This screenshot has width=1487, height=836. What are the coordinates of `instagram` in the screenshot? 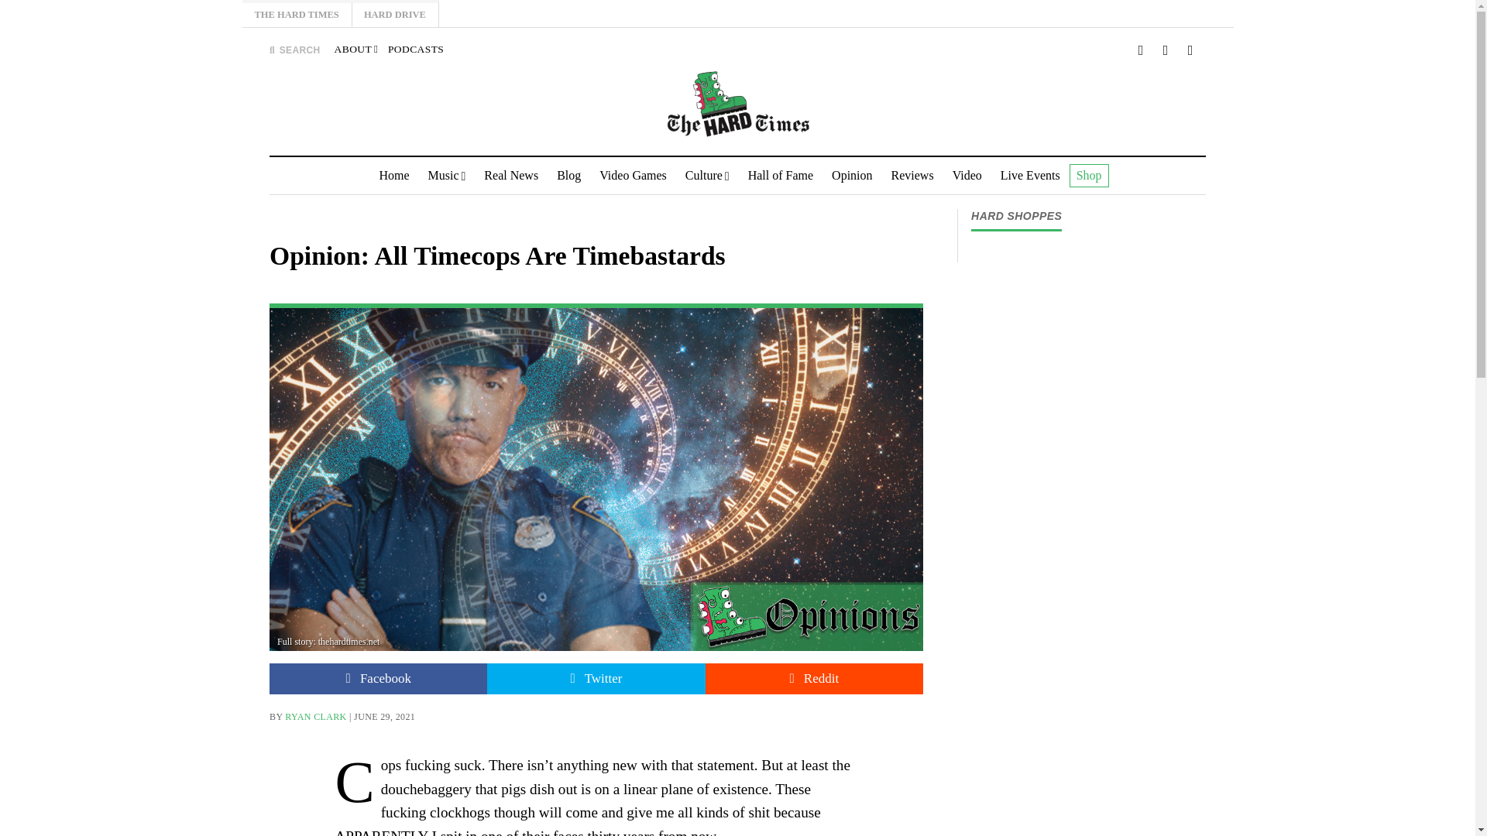 It's located at (1191, 50).